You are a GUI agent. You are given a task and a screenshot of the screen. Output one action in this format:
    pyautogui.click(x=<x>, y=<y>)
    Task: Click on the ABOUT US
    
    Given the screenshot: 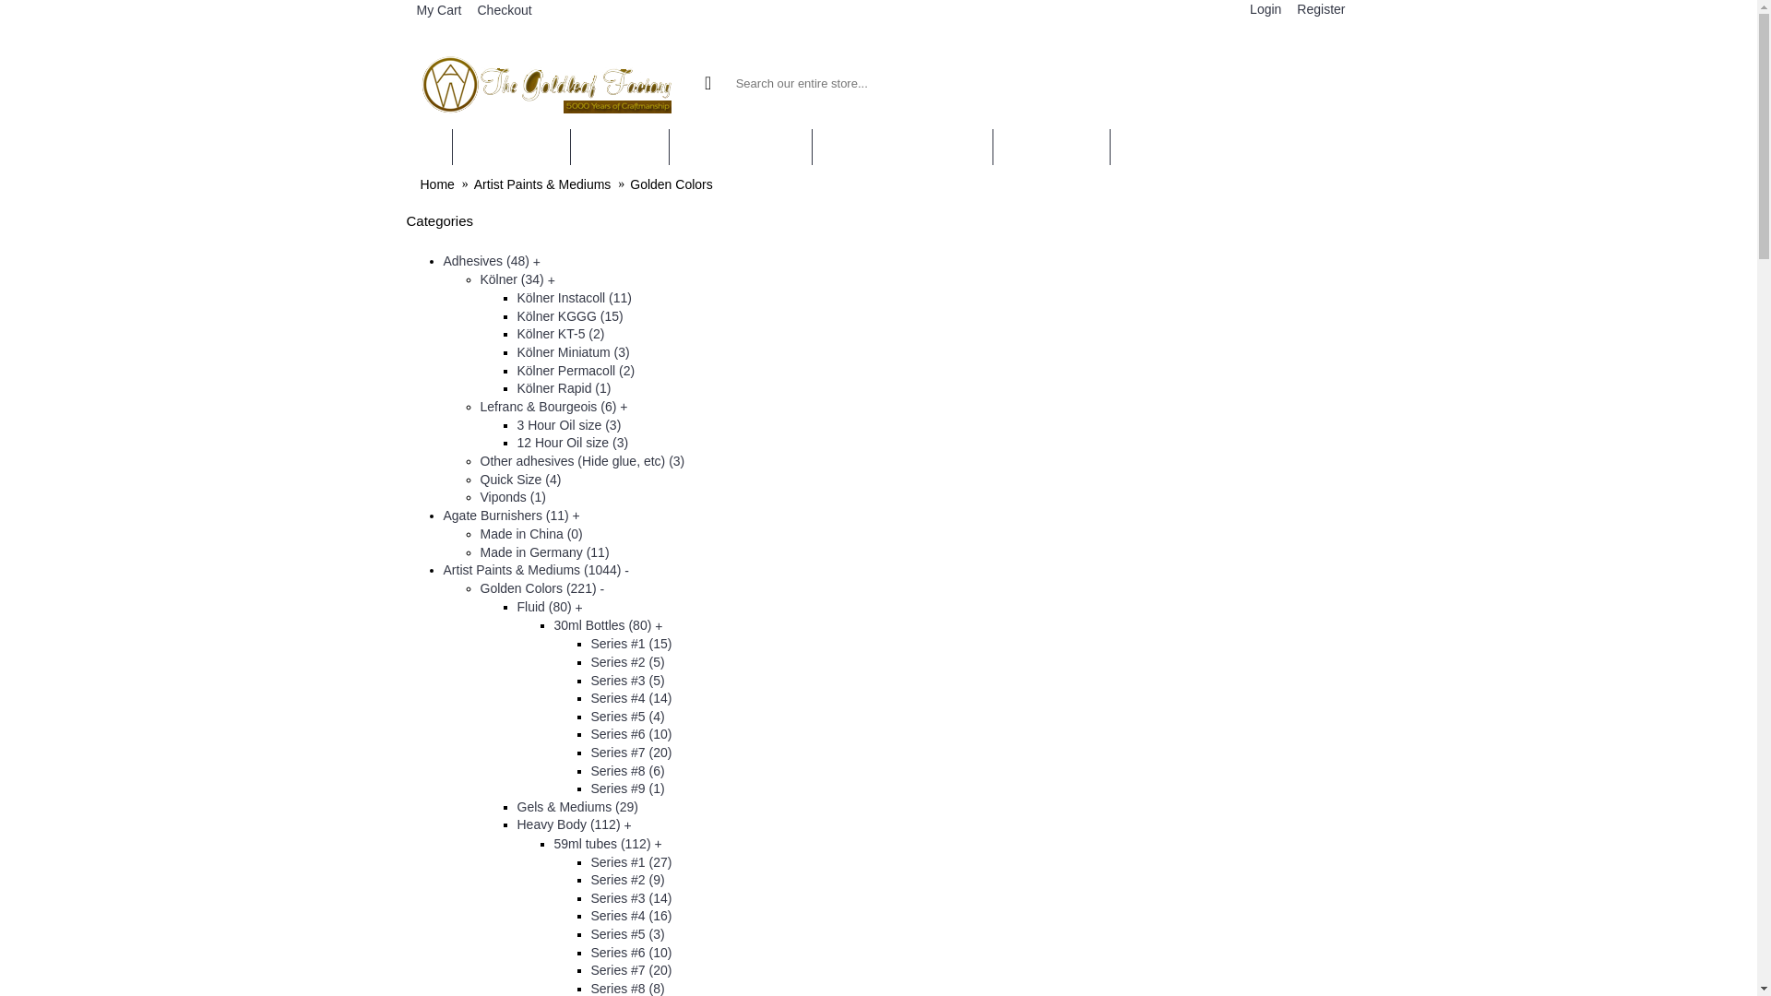 What is the action you would take?
    pyautogui.click(x=620, y=148)
    